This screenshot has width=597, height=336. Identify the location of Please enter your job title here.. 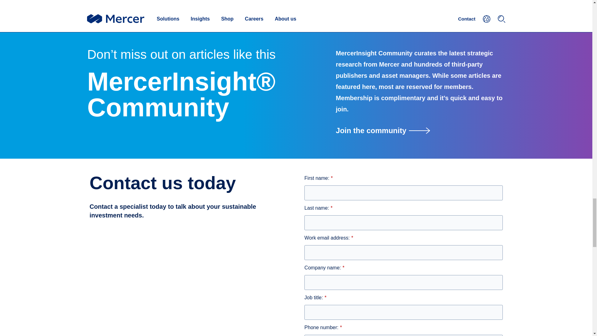
(404, 312).